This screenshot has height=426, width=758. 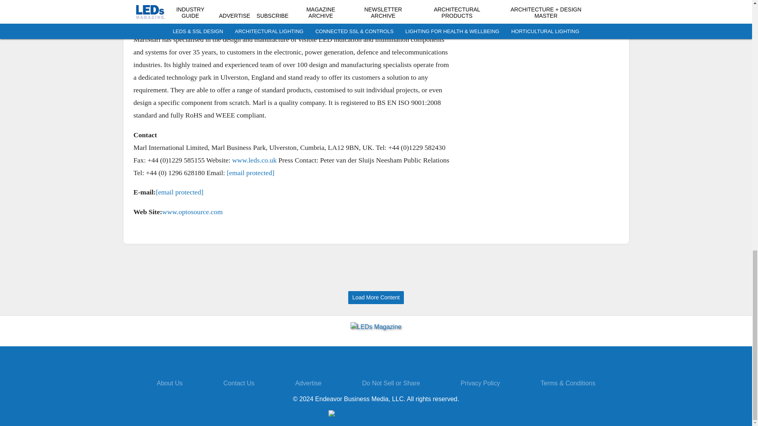 What do you see at coordinates (192, 211) in the screenshot?
I see `www.optosource.com` at bounding box center [192, 211].